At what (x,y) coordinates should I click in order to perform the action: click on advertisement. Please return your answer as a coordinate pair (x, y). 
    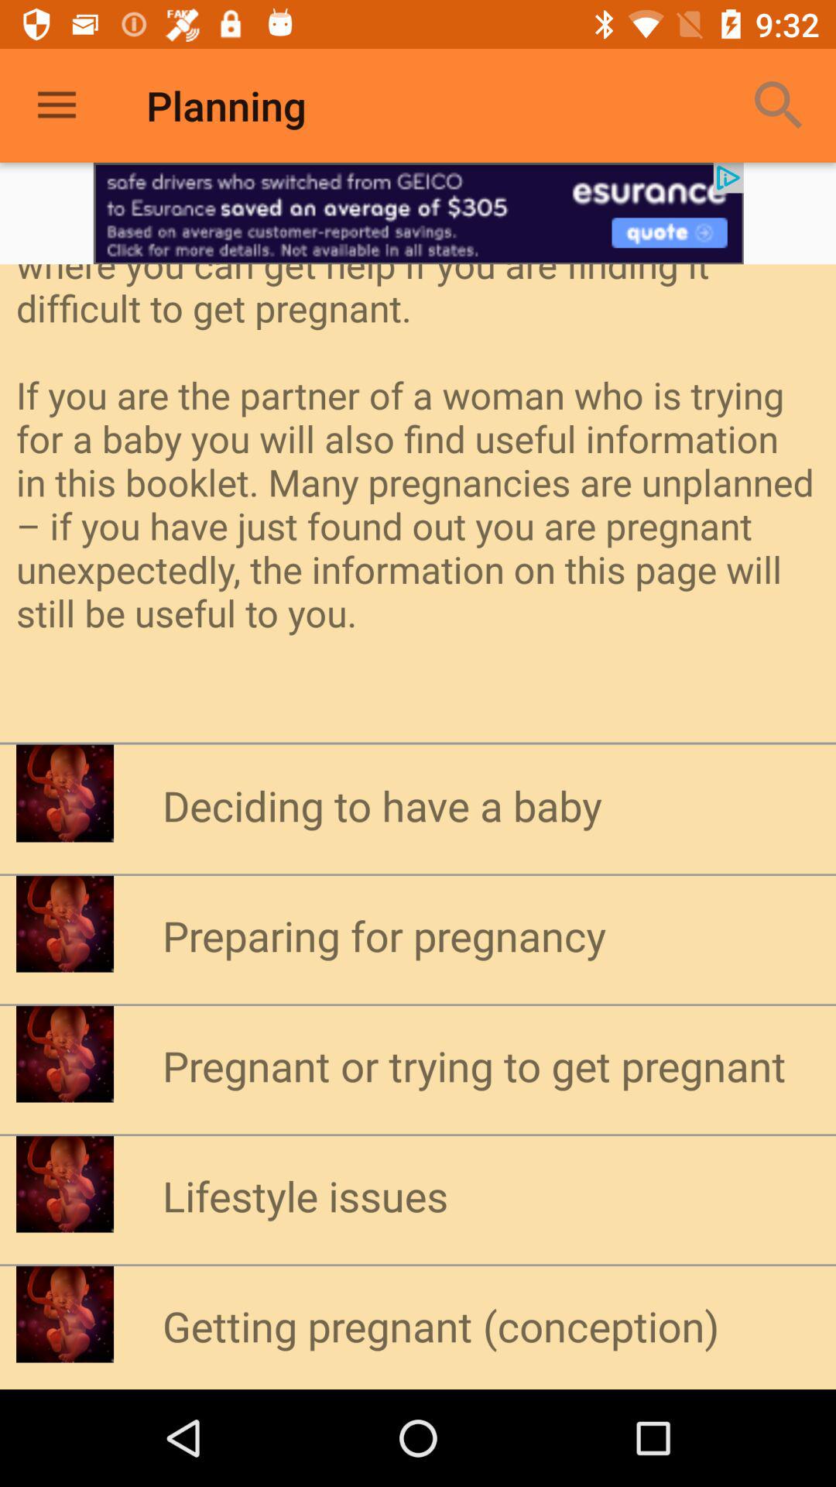
    Looking at the image, I should click on (418, 214).